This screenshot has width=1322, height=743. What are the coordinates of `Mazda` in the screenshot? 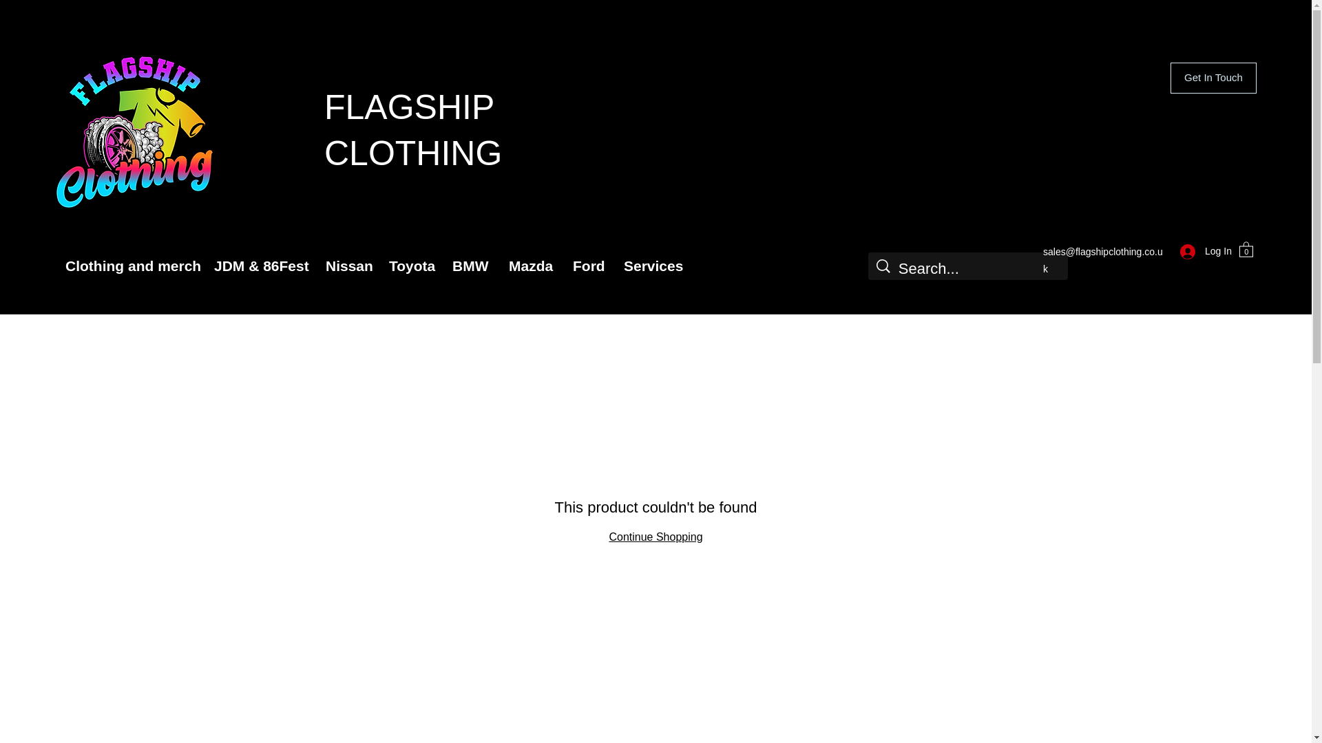 It's located at (530, 266).